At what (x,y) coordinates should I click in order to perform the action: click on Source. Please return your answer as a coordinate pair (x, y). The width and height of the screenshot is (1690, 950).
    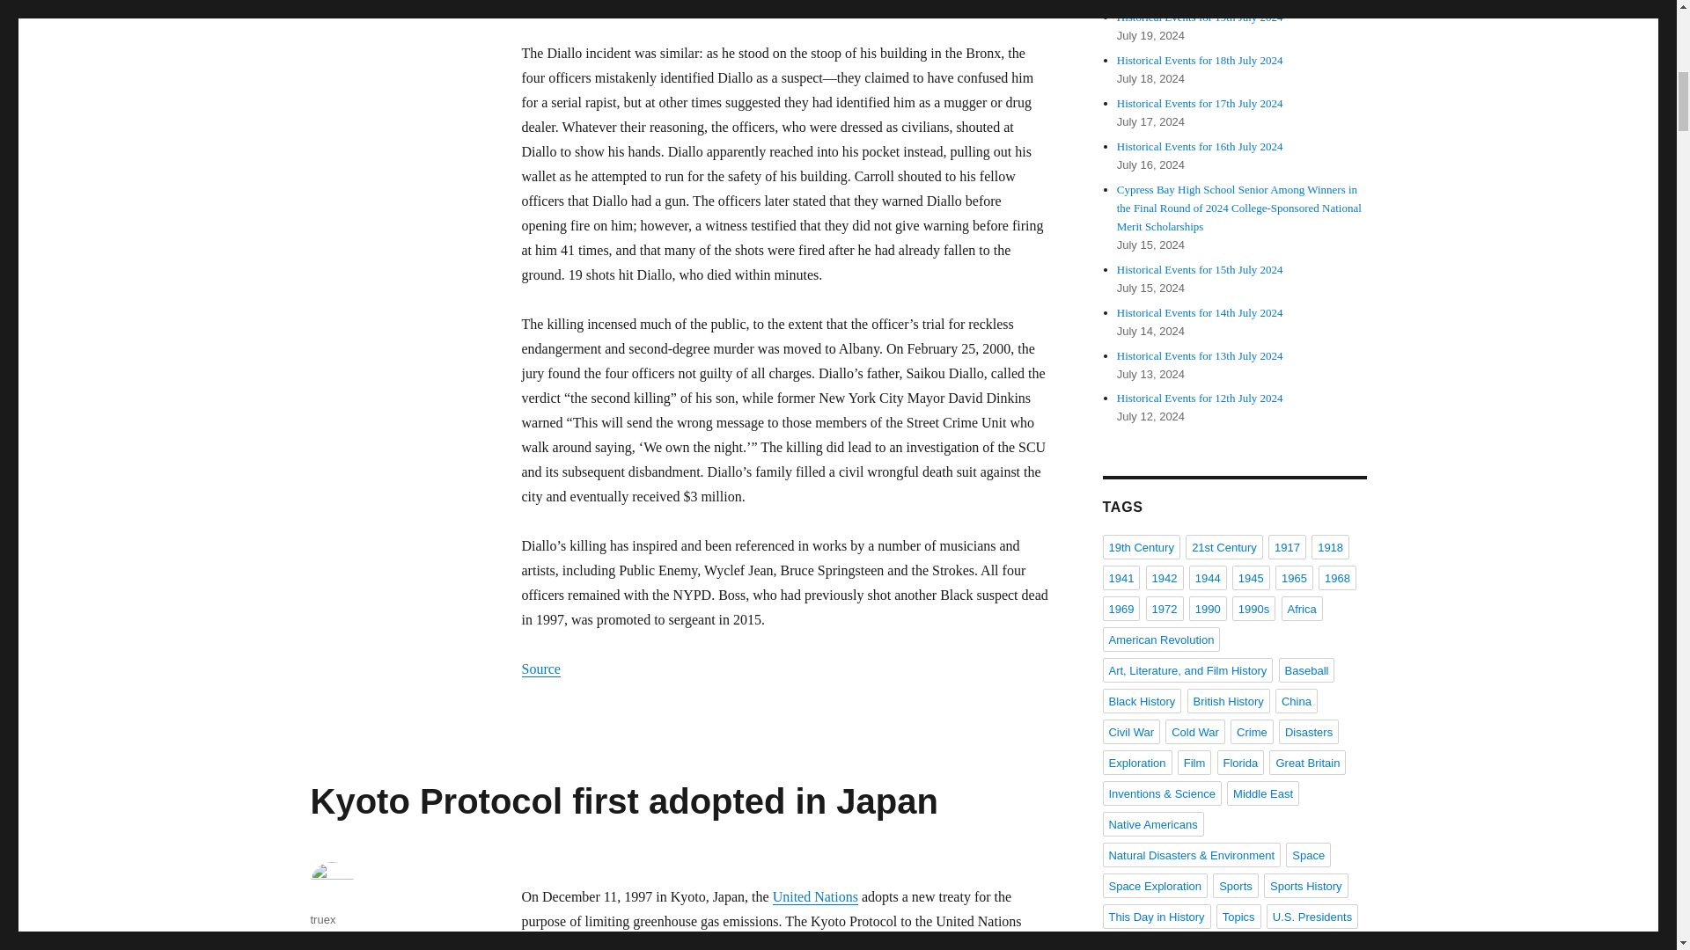
    Looking at the image, I should click on (540, 669).